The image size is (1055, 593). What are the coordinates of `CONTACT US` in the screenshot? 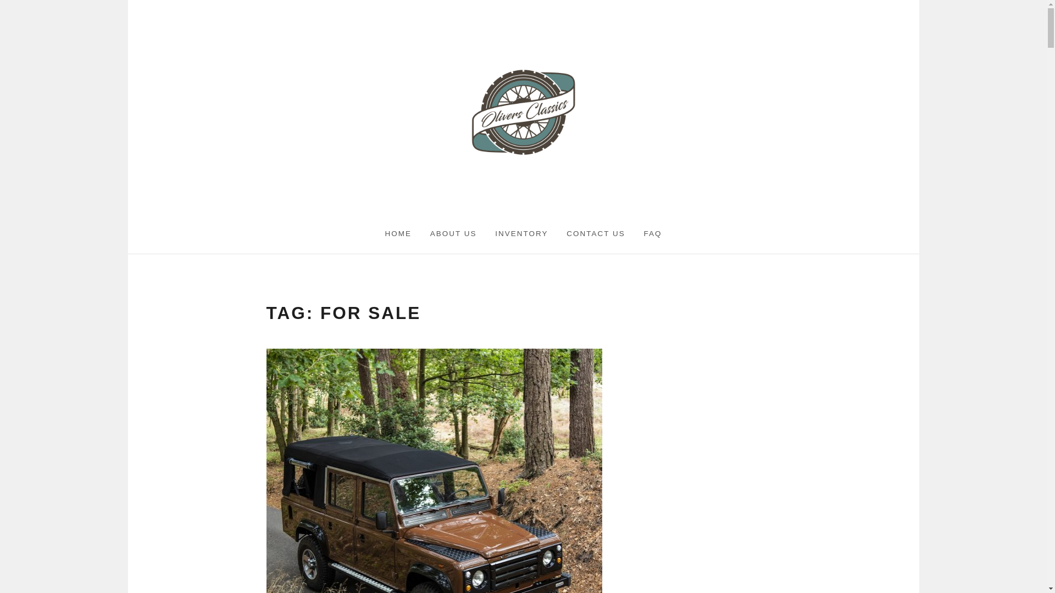 It's located at (595, 234).